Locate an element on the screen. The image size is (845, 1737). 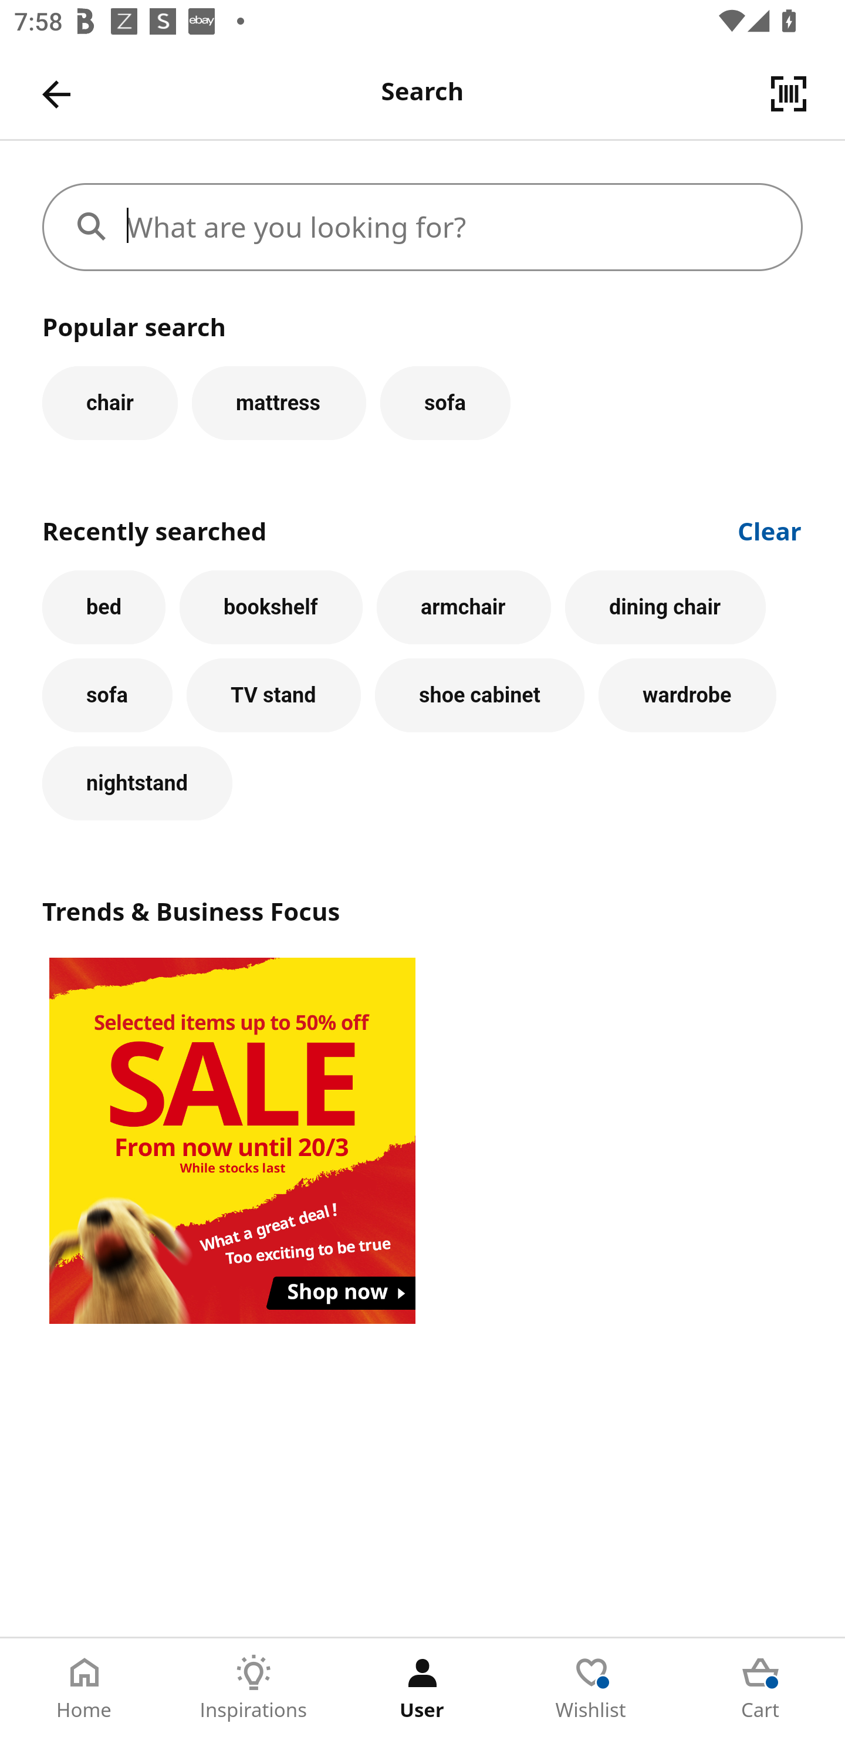
sofa is located at coordinates (107, 695).